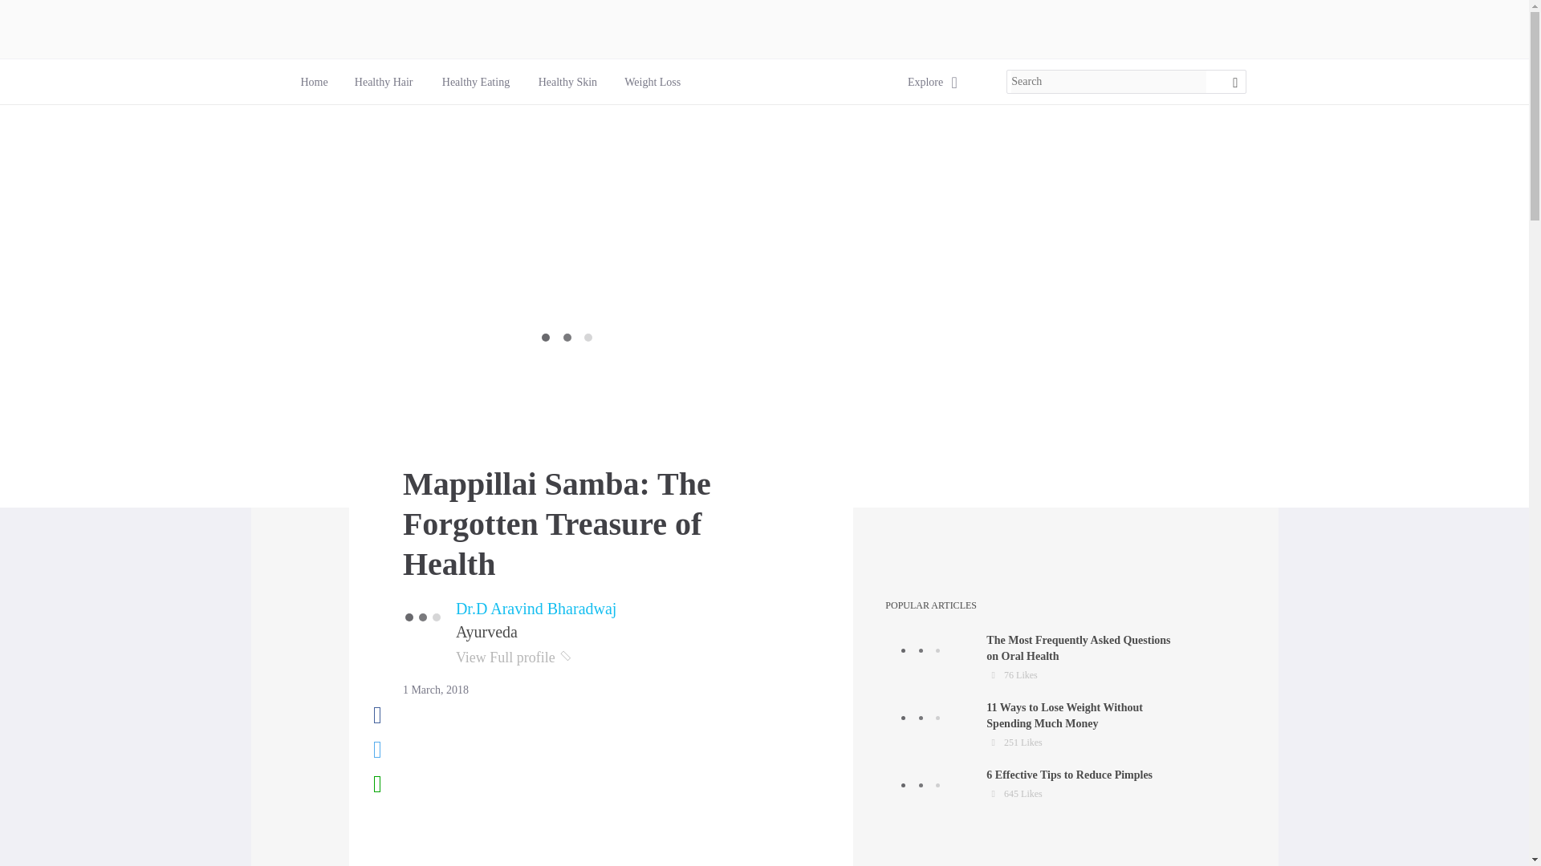 The height and width of the screenshot is (866, 1541). I want to click on Healthy Eating, so click(476, 82).